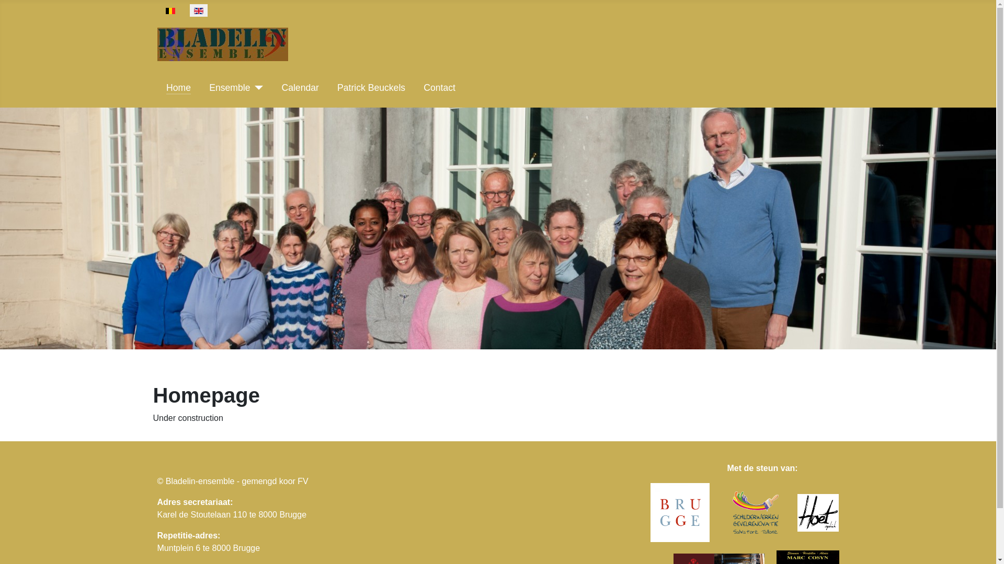 This screenshot has height=564, width=1004. I want to click on Calendar, so click(300, 88).